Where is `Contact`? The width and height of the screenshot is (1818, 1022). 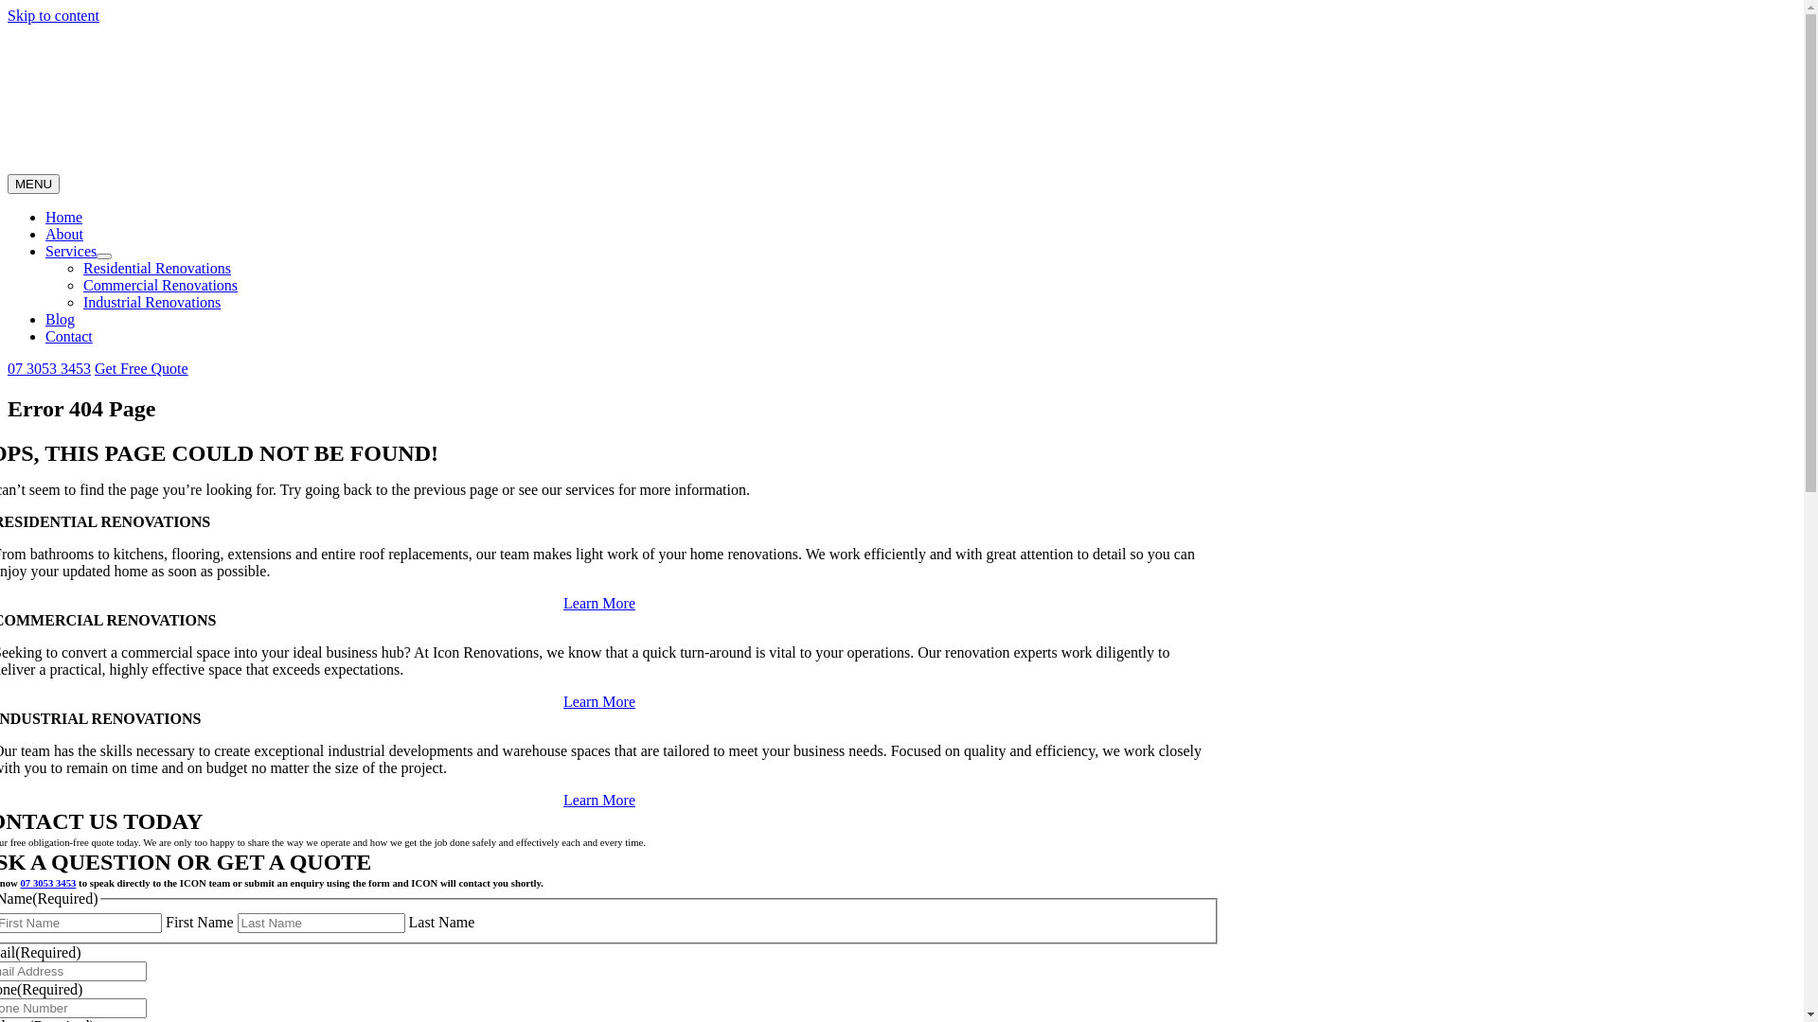 Contact is located at coordinates (69, 337).